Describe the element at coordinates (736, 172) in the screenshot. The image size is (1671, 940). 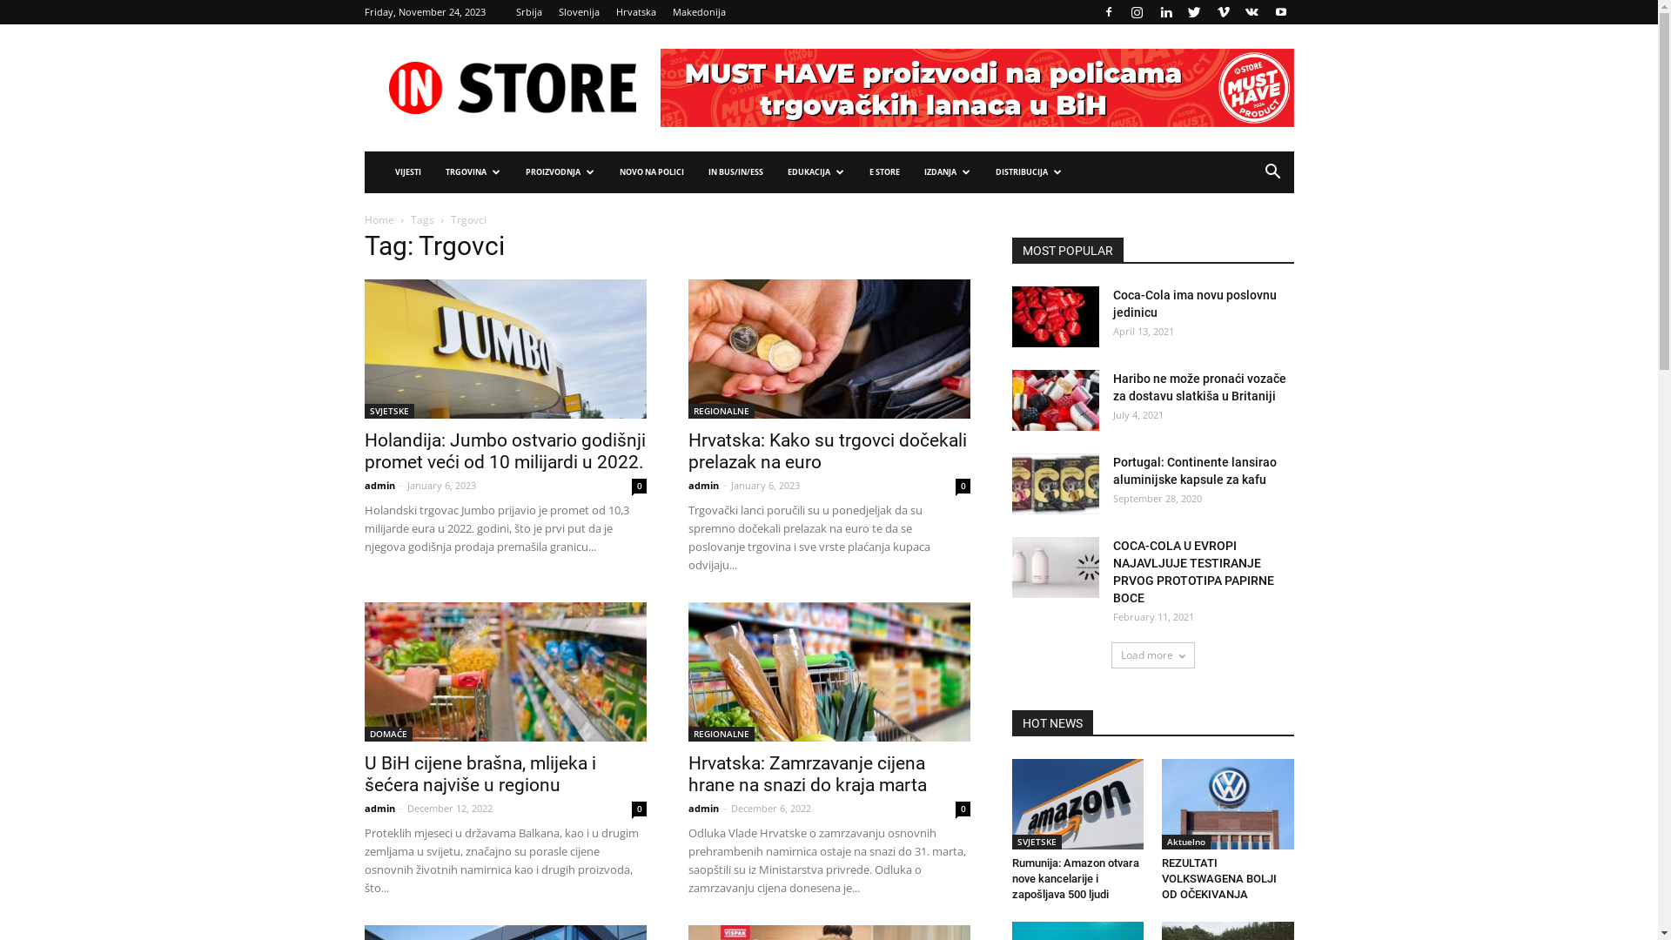
I see `IN BUS/IN/ESS` at that location.